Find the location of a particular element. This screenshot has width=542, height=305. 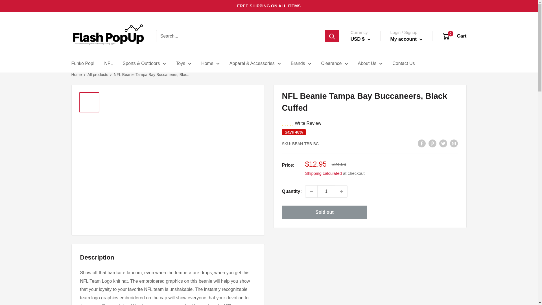

1 is located at coordinates (326, 191).